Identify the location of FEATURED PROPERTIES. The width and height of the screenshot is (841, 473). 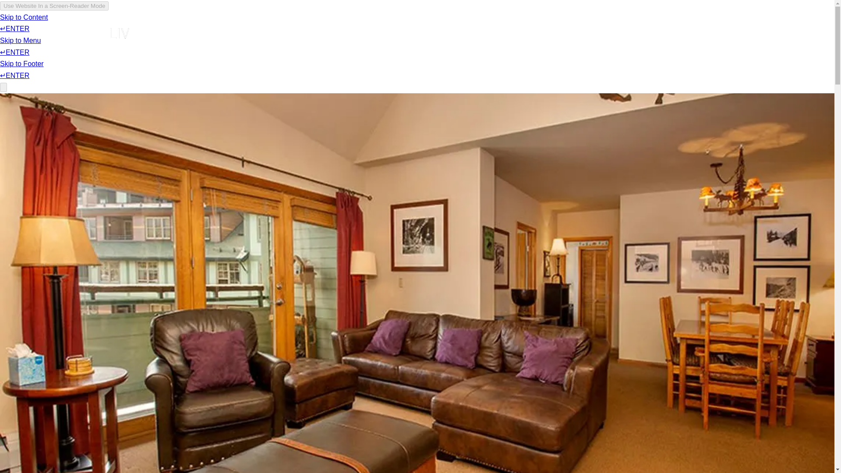
(301, 32).